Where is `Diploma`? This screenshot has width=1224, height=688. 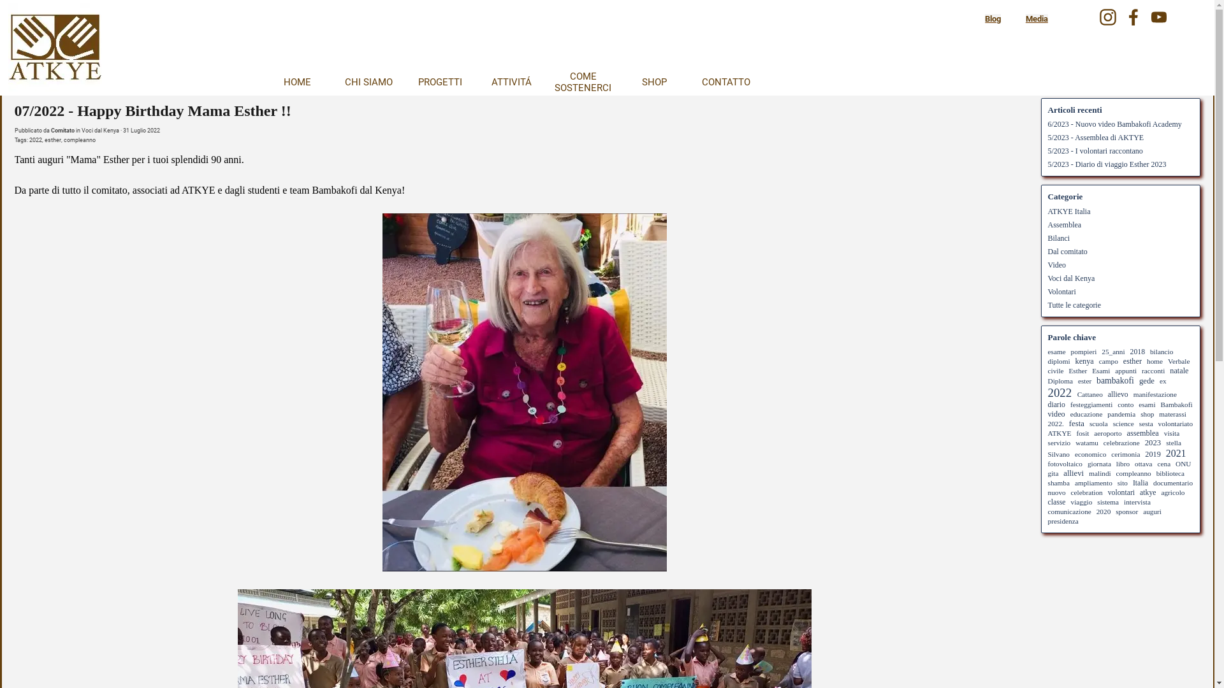
Diploma is located at coordinates (1061, 381).